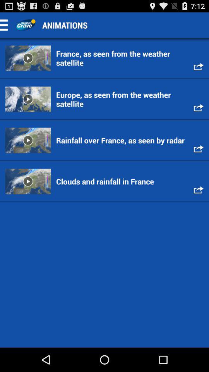 The image size is (209, 372). I want to click on app home, so click(26, 25).